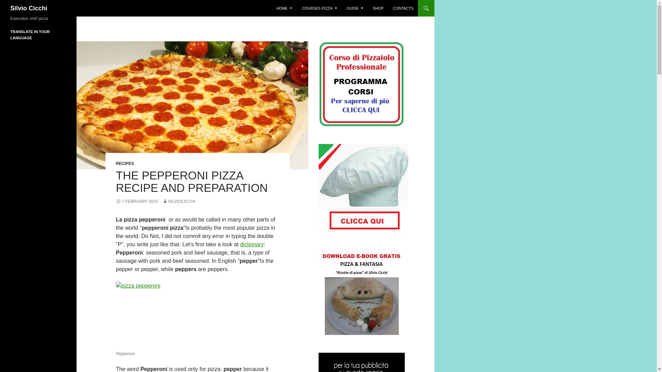  Describe the element at coordinates (179, 201) in the screenshot. I see `SILVIOCICCHI` at that location.